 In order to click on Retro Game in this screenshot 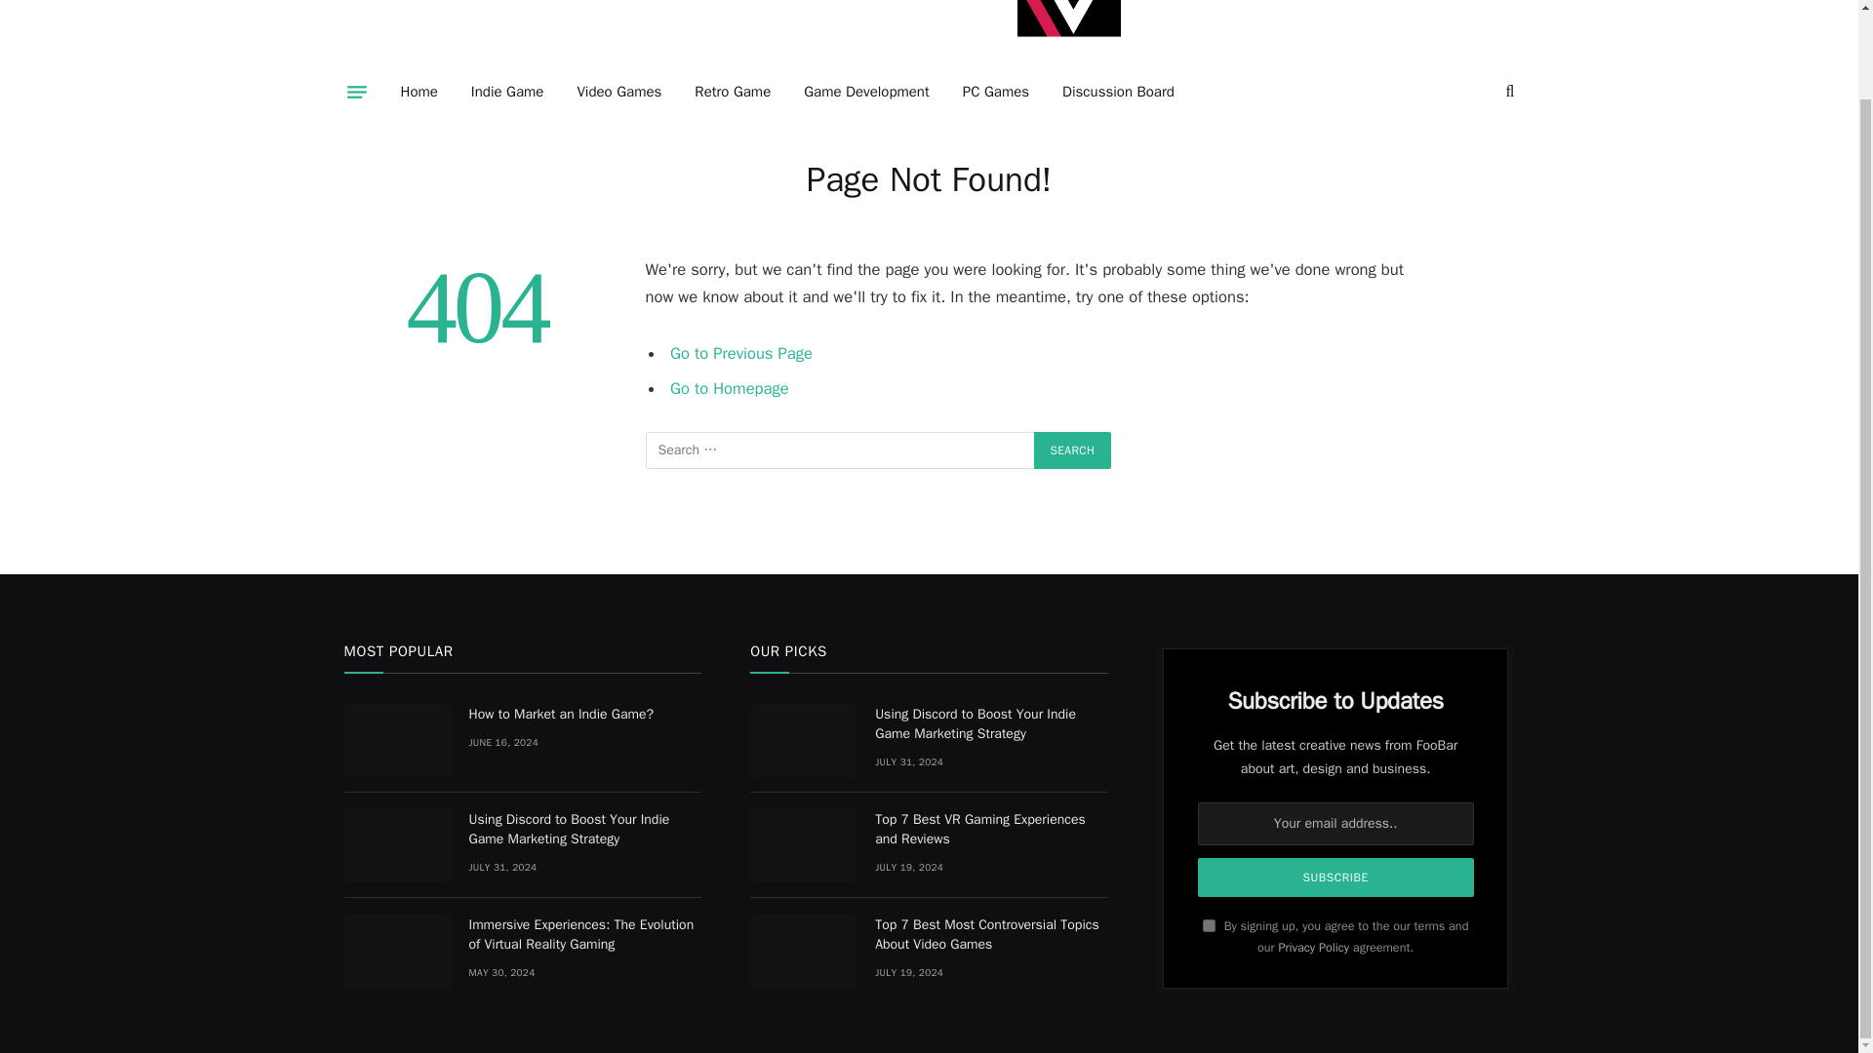, I will do `click(732, 92)`.